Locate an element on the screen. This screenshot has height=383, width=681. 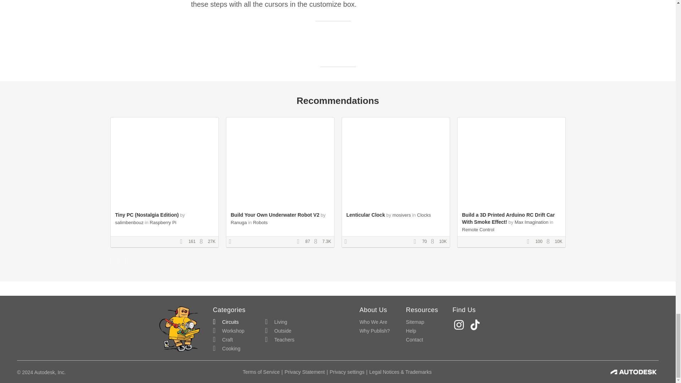
Favorites Count is located at coordinates (184, 242).